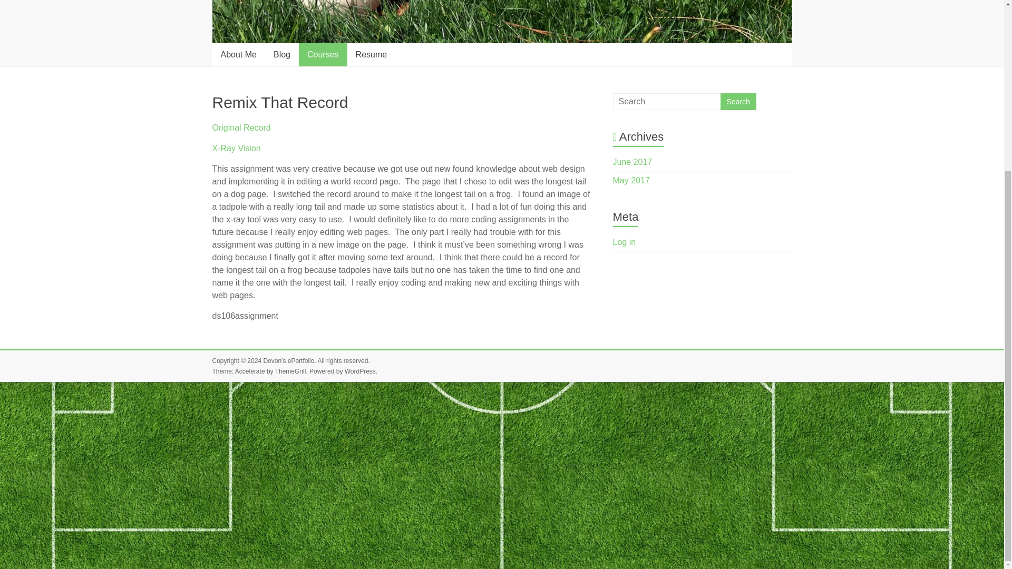  What do you see at coordinates (625, 242) in the screenshot?
I see `Log in` at bounding box center [625, 242].